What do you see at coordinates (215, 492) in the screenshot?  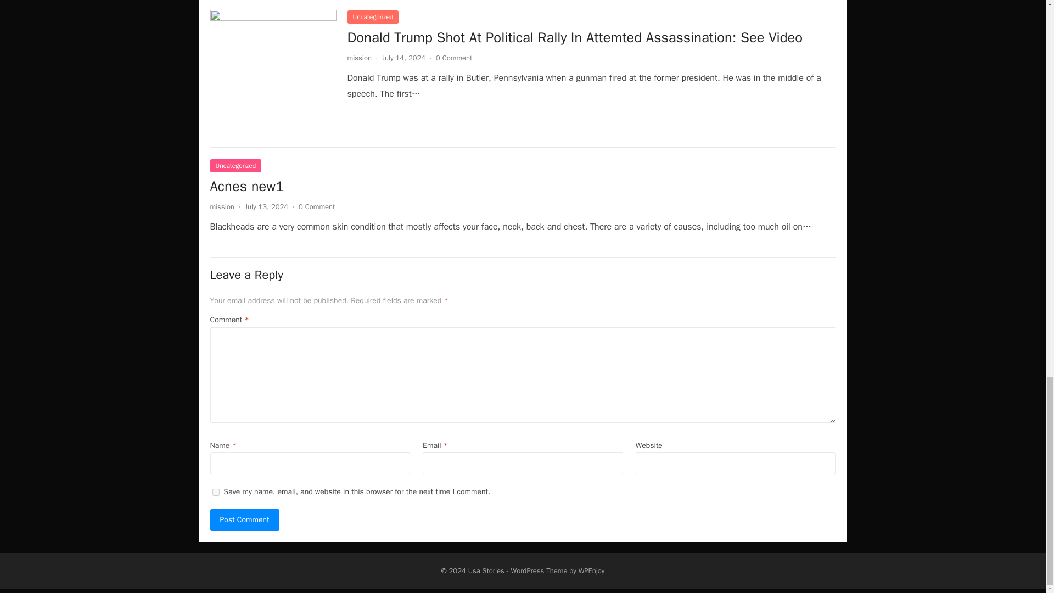 I see `yes` at bounding box center [215, 492].